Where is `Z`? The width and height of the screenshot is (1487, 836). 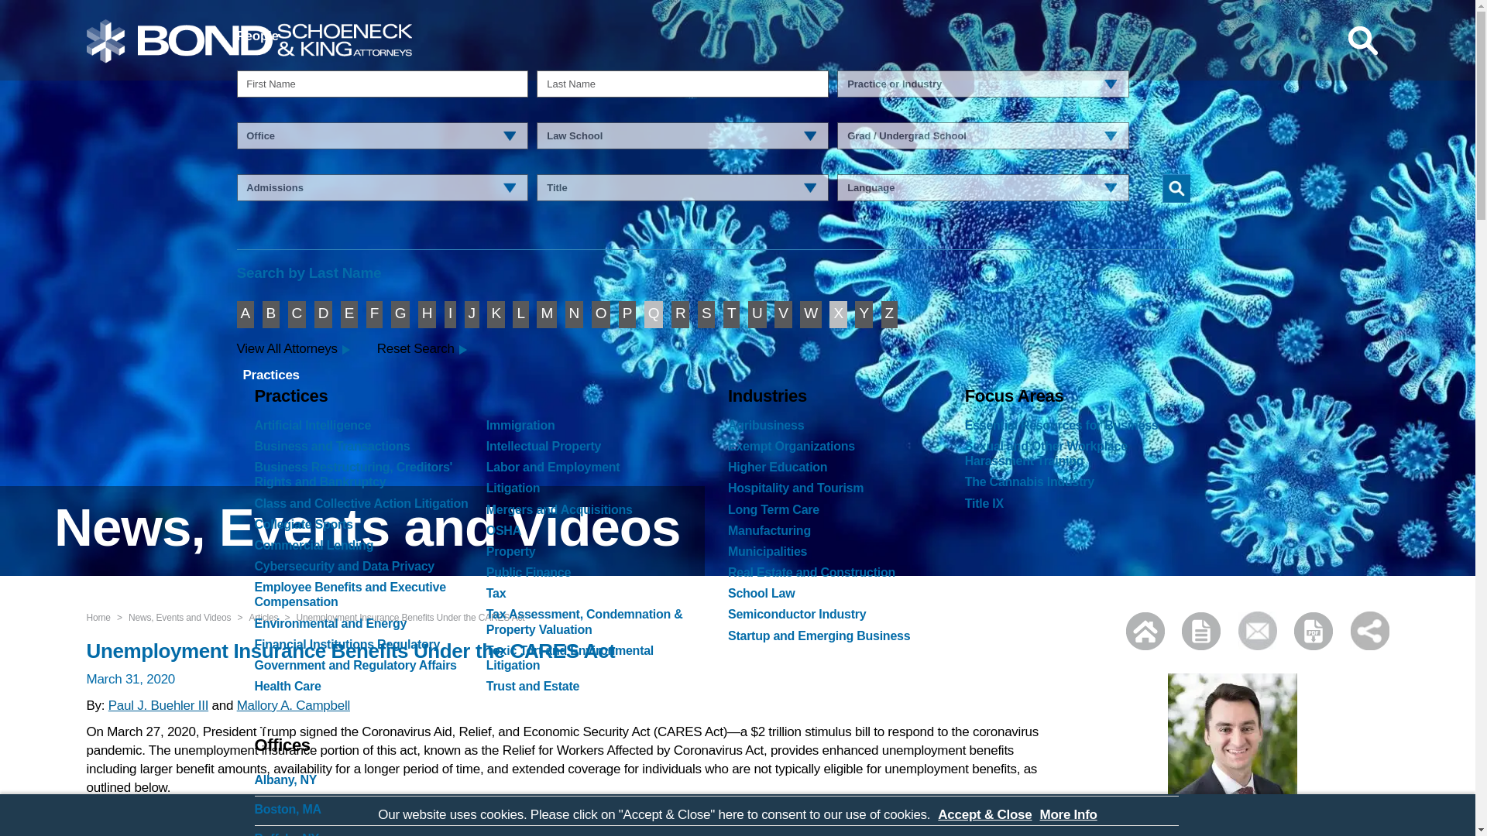
Z is located at coordinates (889, 314).